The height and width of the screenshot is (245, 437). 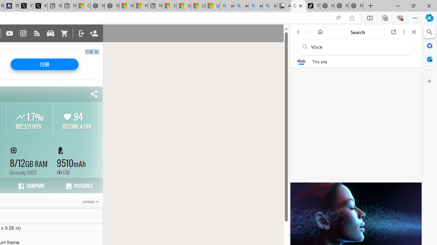 What do you see at coordinates (356, 6) in the screenshot?
I see `Nordace - Siena Pro 15 Essential Set` at bounding box center [356, 6].